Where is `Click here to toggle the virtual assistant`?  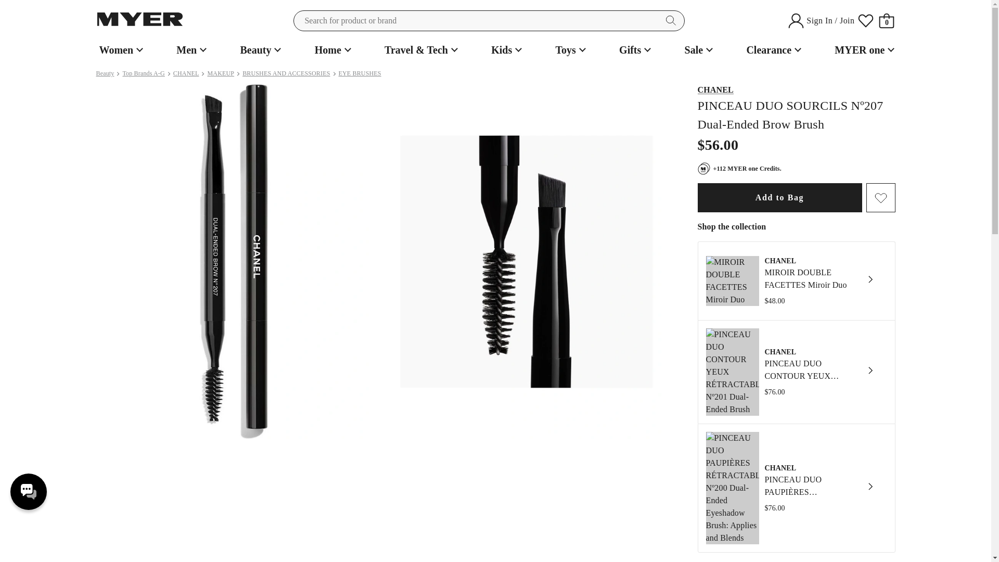
Click here to toggle the virtual assistant is located at coordinates (28, 491).